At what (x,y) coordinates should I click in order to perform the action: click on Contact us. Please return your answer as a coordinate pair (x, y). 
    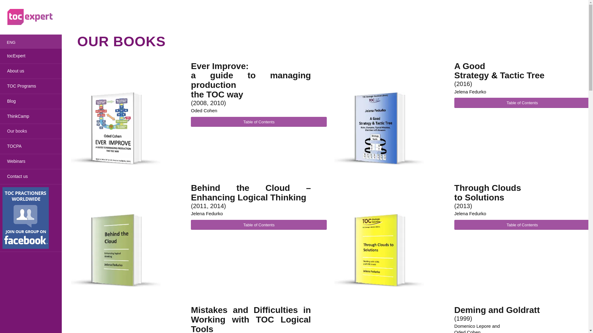
    Looking at the image, I should click on (31, 176).